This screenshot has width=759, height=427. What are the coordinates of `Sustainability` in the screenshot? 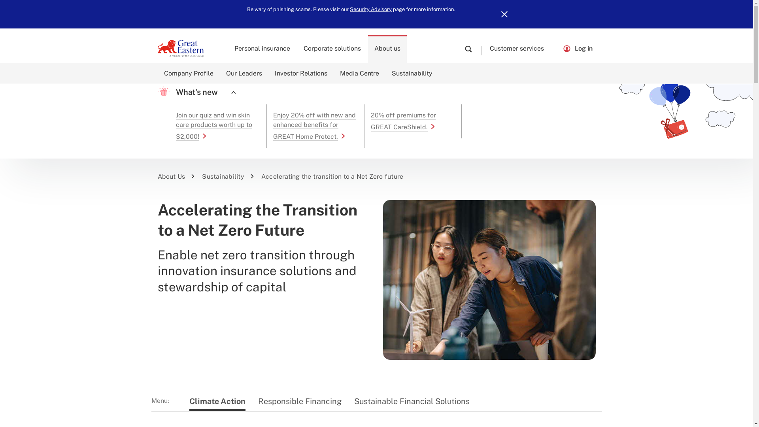 It's located at (412, 73).